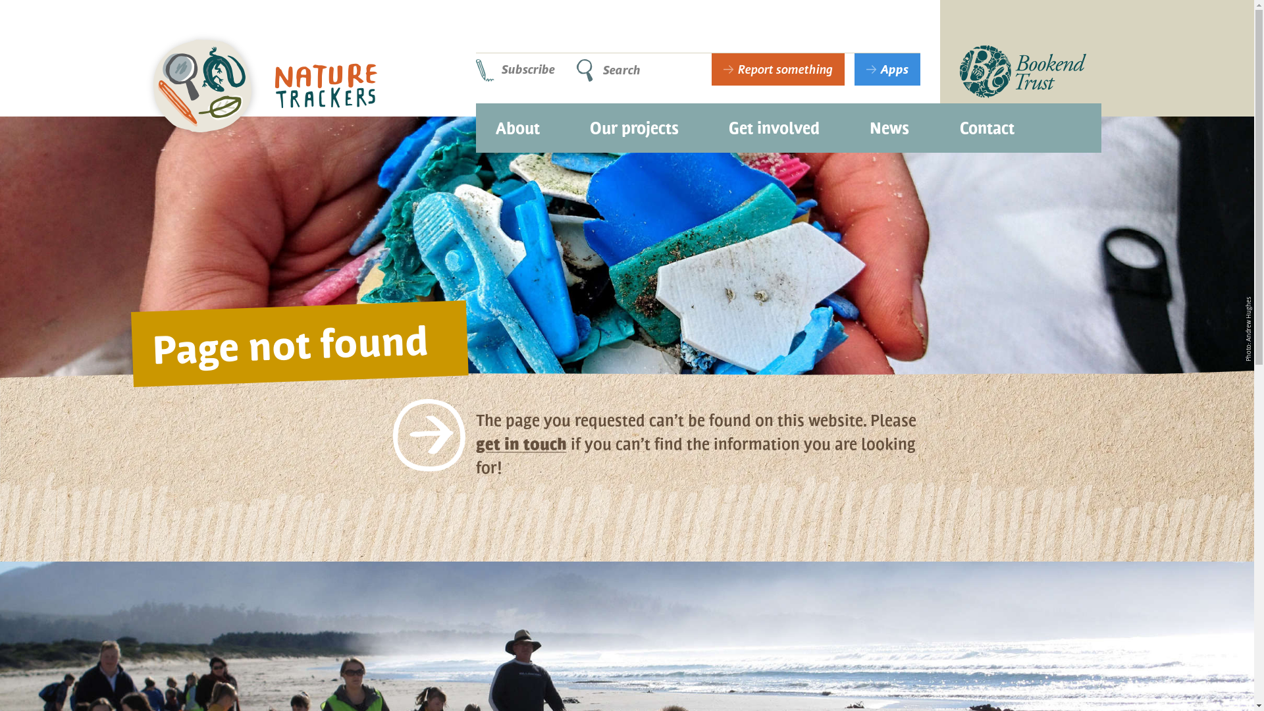  Describe the element at coordinates (887, 70) in the screenshot. I see `Apps` at that location.